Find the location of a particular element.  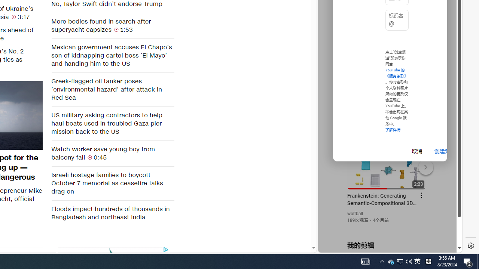

Action Center, 2 new notifications is located at coordinates (468, 262).